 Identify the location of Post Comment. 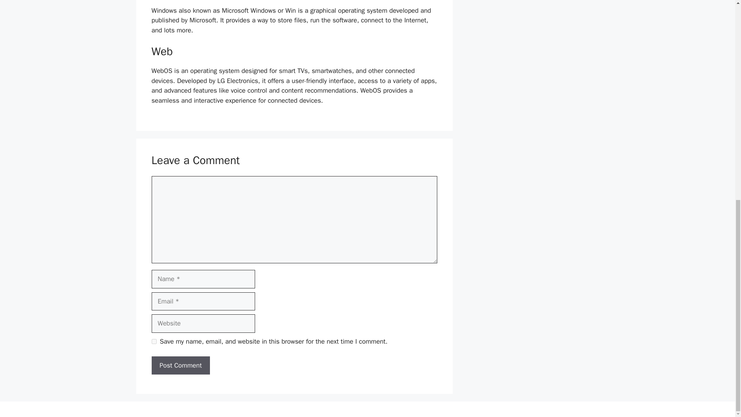
(180, 365).